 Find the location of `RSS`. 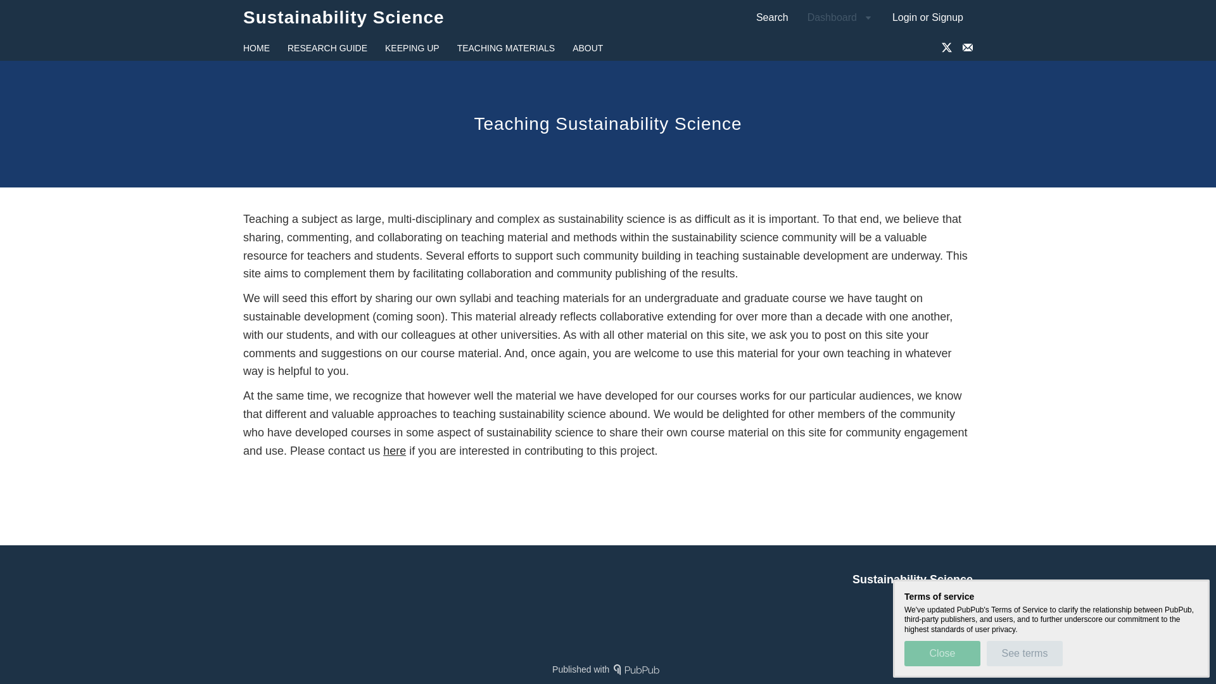

RSS is located at coordinates (926, 601).